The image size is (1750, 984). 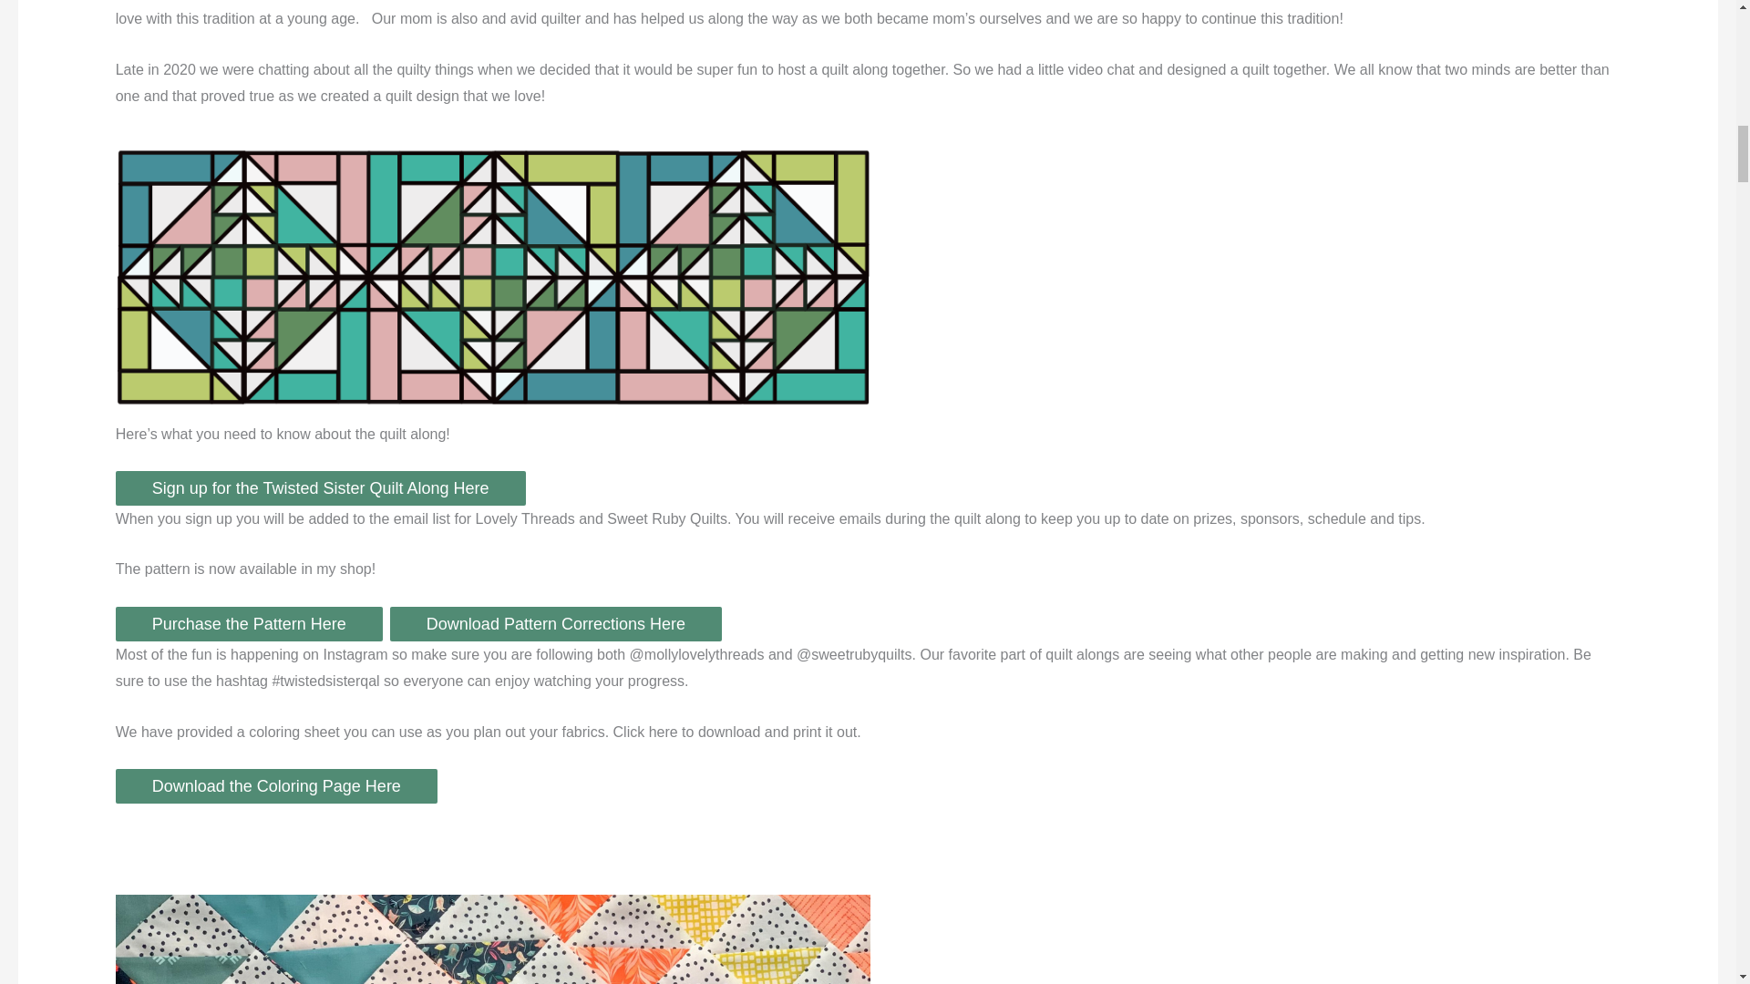 What do you see at coordinates (276, 785) in the screenshot?
I see `Download the Coloring Page Here` at bounding box center [276, 785].